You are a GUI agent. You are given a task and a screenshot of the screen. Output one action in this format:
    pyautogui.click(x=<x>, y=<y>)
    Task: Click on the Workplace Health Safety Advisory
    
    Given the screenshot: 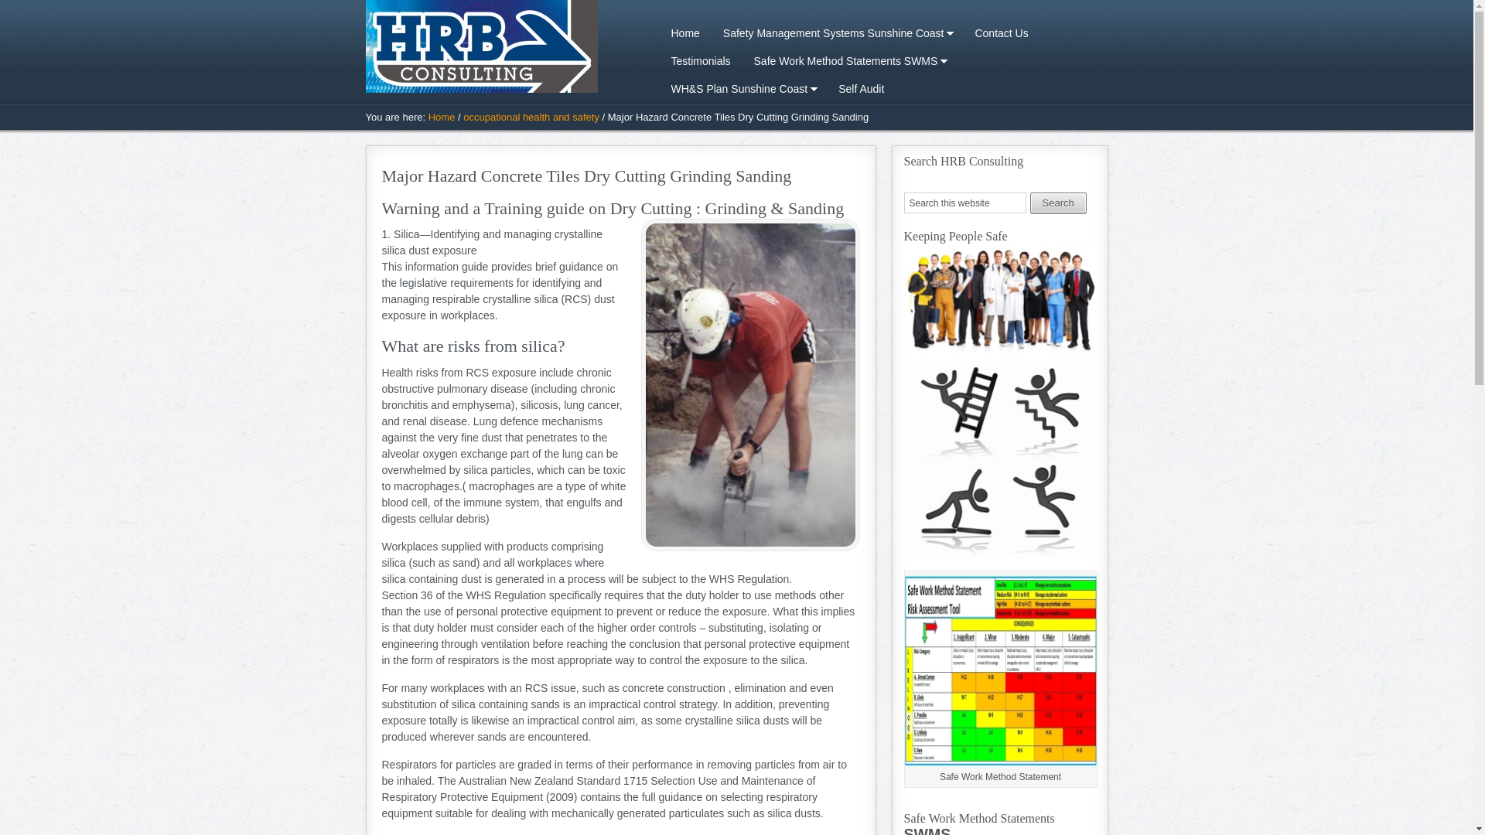 What is the action you would take?
    pyautogui.click(x=489, y=46)
    